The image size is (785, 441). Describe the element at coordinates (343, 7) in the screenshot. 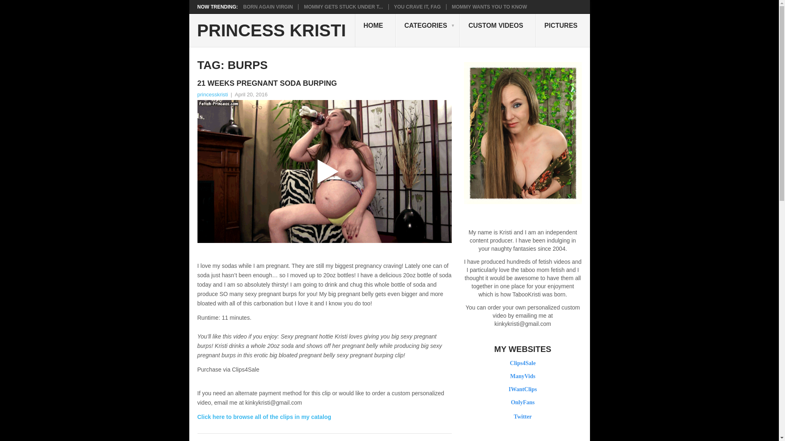

I see `MOMMY GETS STUCK UNDER T...` at that location.